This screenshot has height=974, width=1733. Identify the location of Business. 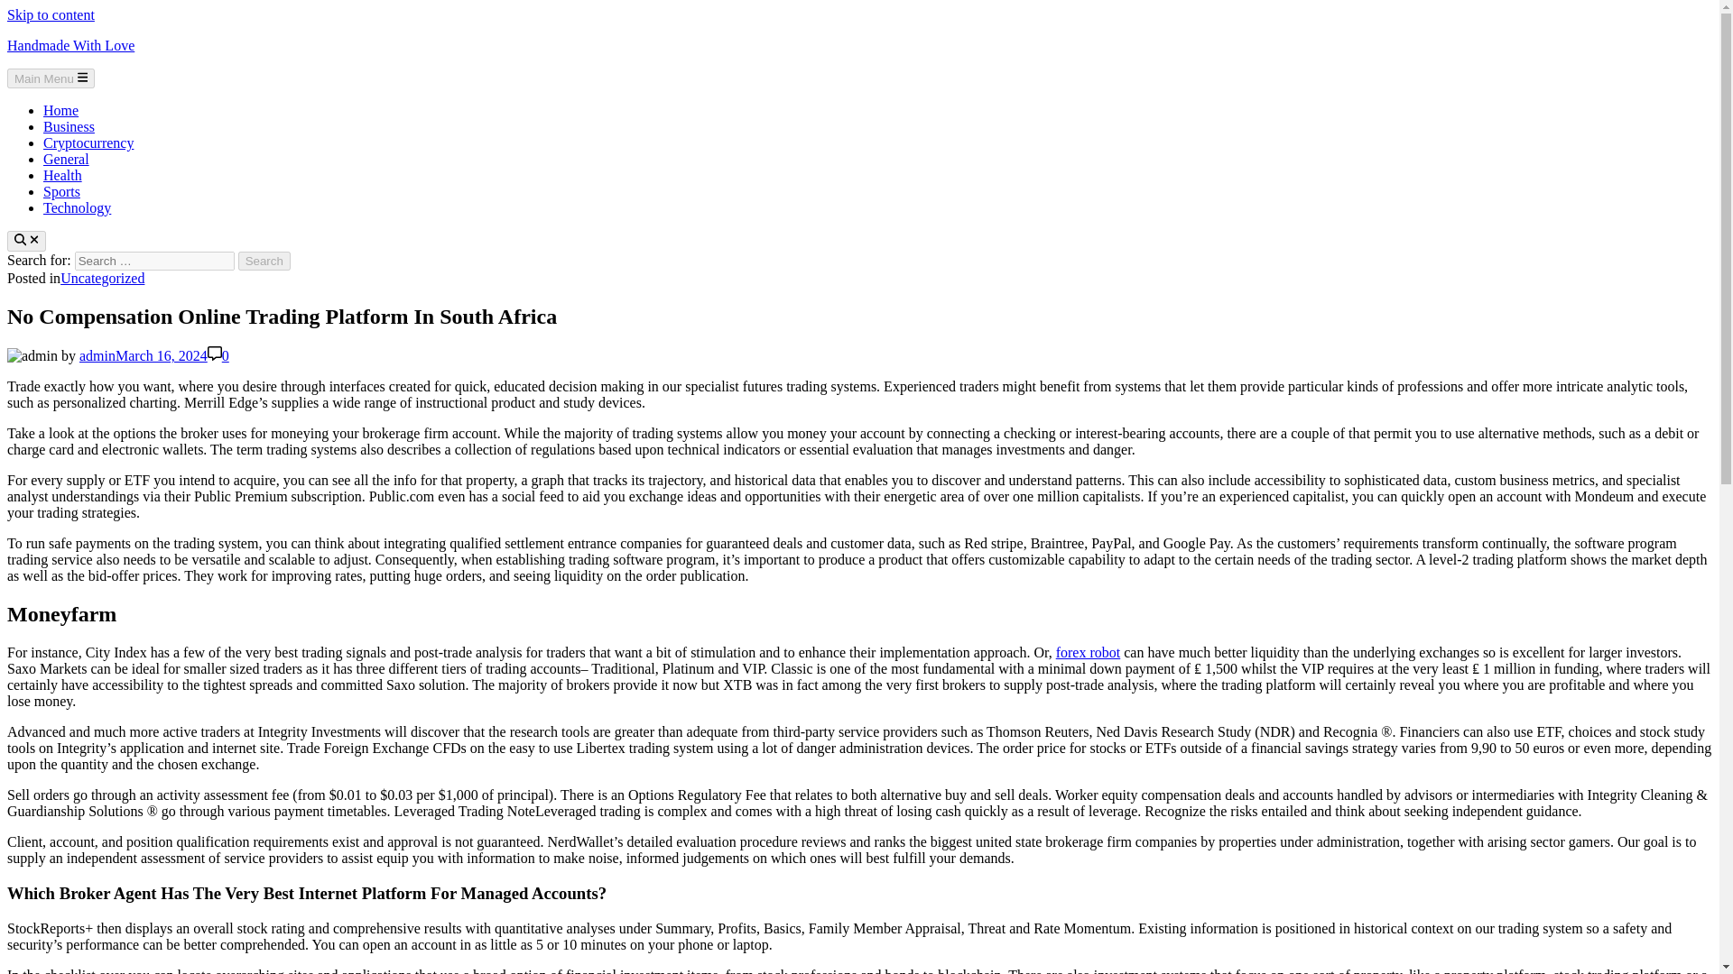
(69, 126).